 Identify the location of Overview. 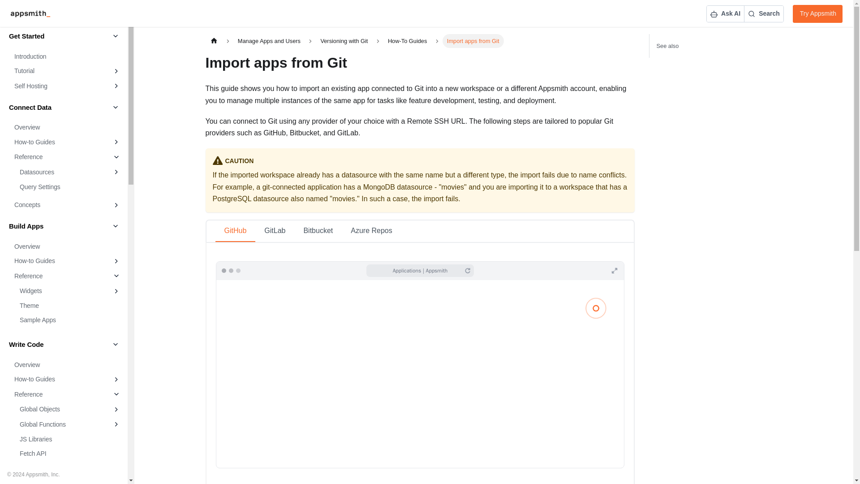
(66, 127).